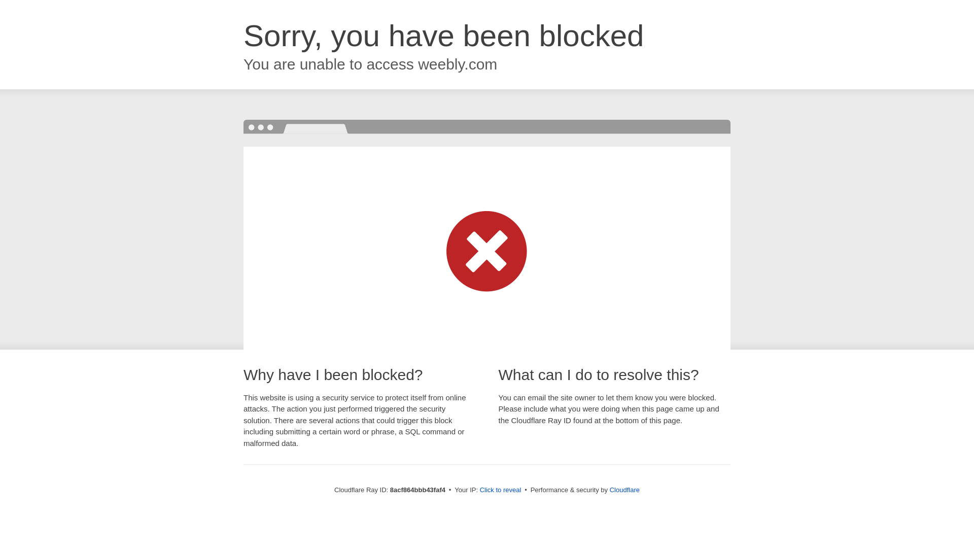 Image resolution: width=974 pixels, height=548 pixels. What do you see at coordinates (500, 490) in the screenshot?
I see `Click to reveal` at bounding box center [500, 490].